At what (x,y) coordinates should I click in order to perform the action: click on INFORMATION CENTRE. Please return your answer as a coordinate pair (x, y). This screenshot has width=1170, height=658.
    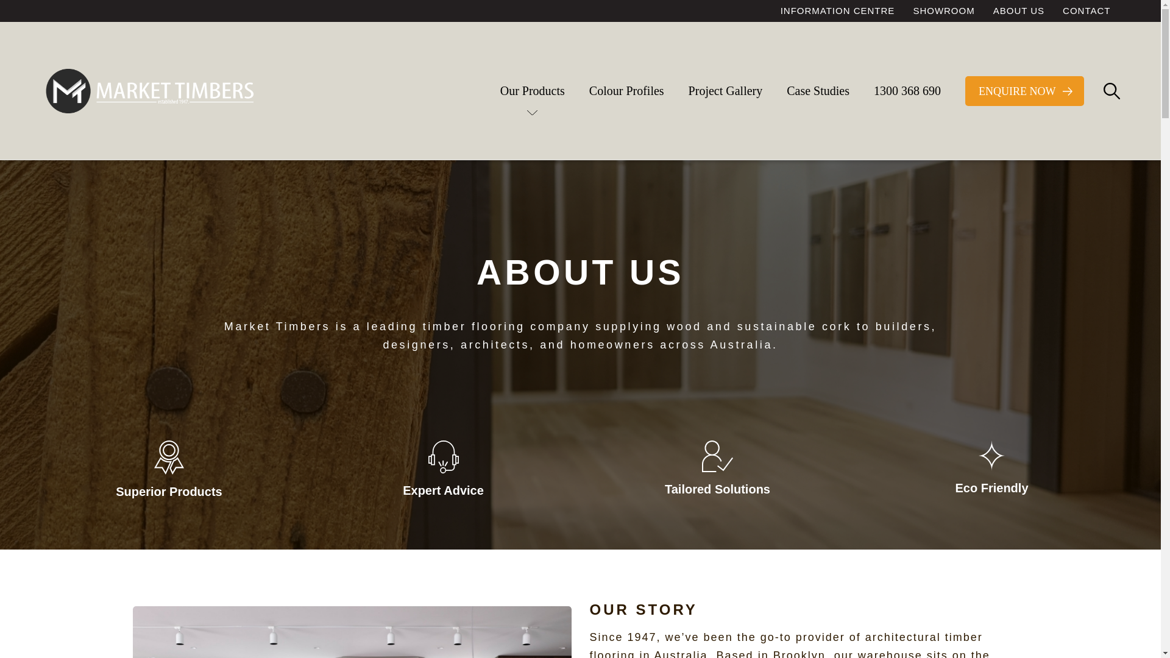
    Looking at the image, I should click on (838, 11).